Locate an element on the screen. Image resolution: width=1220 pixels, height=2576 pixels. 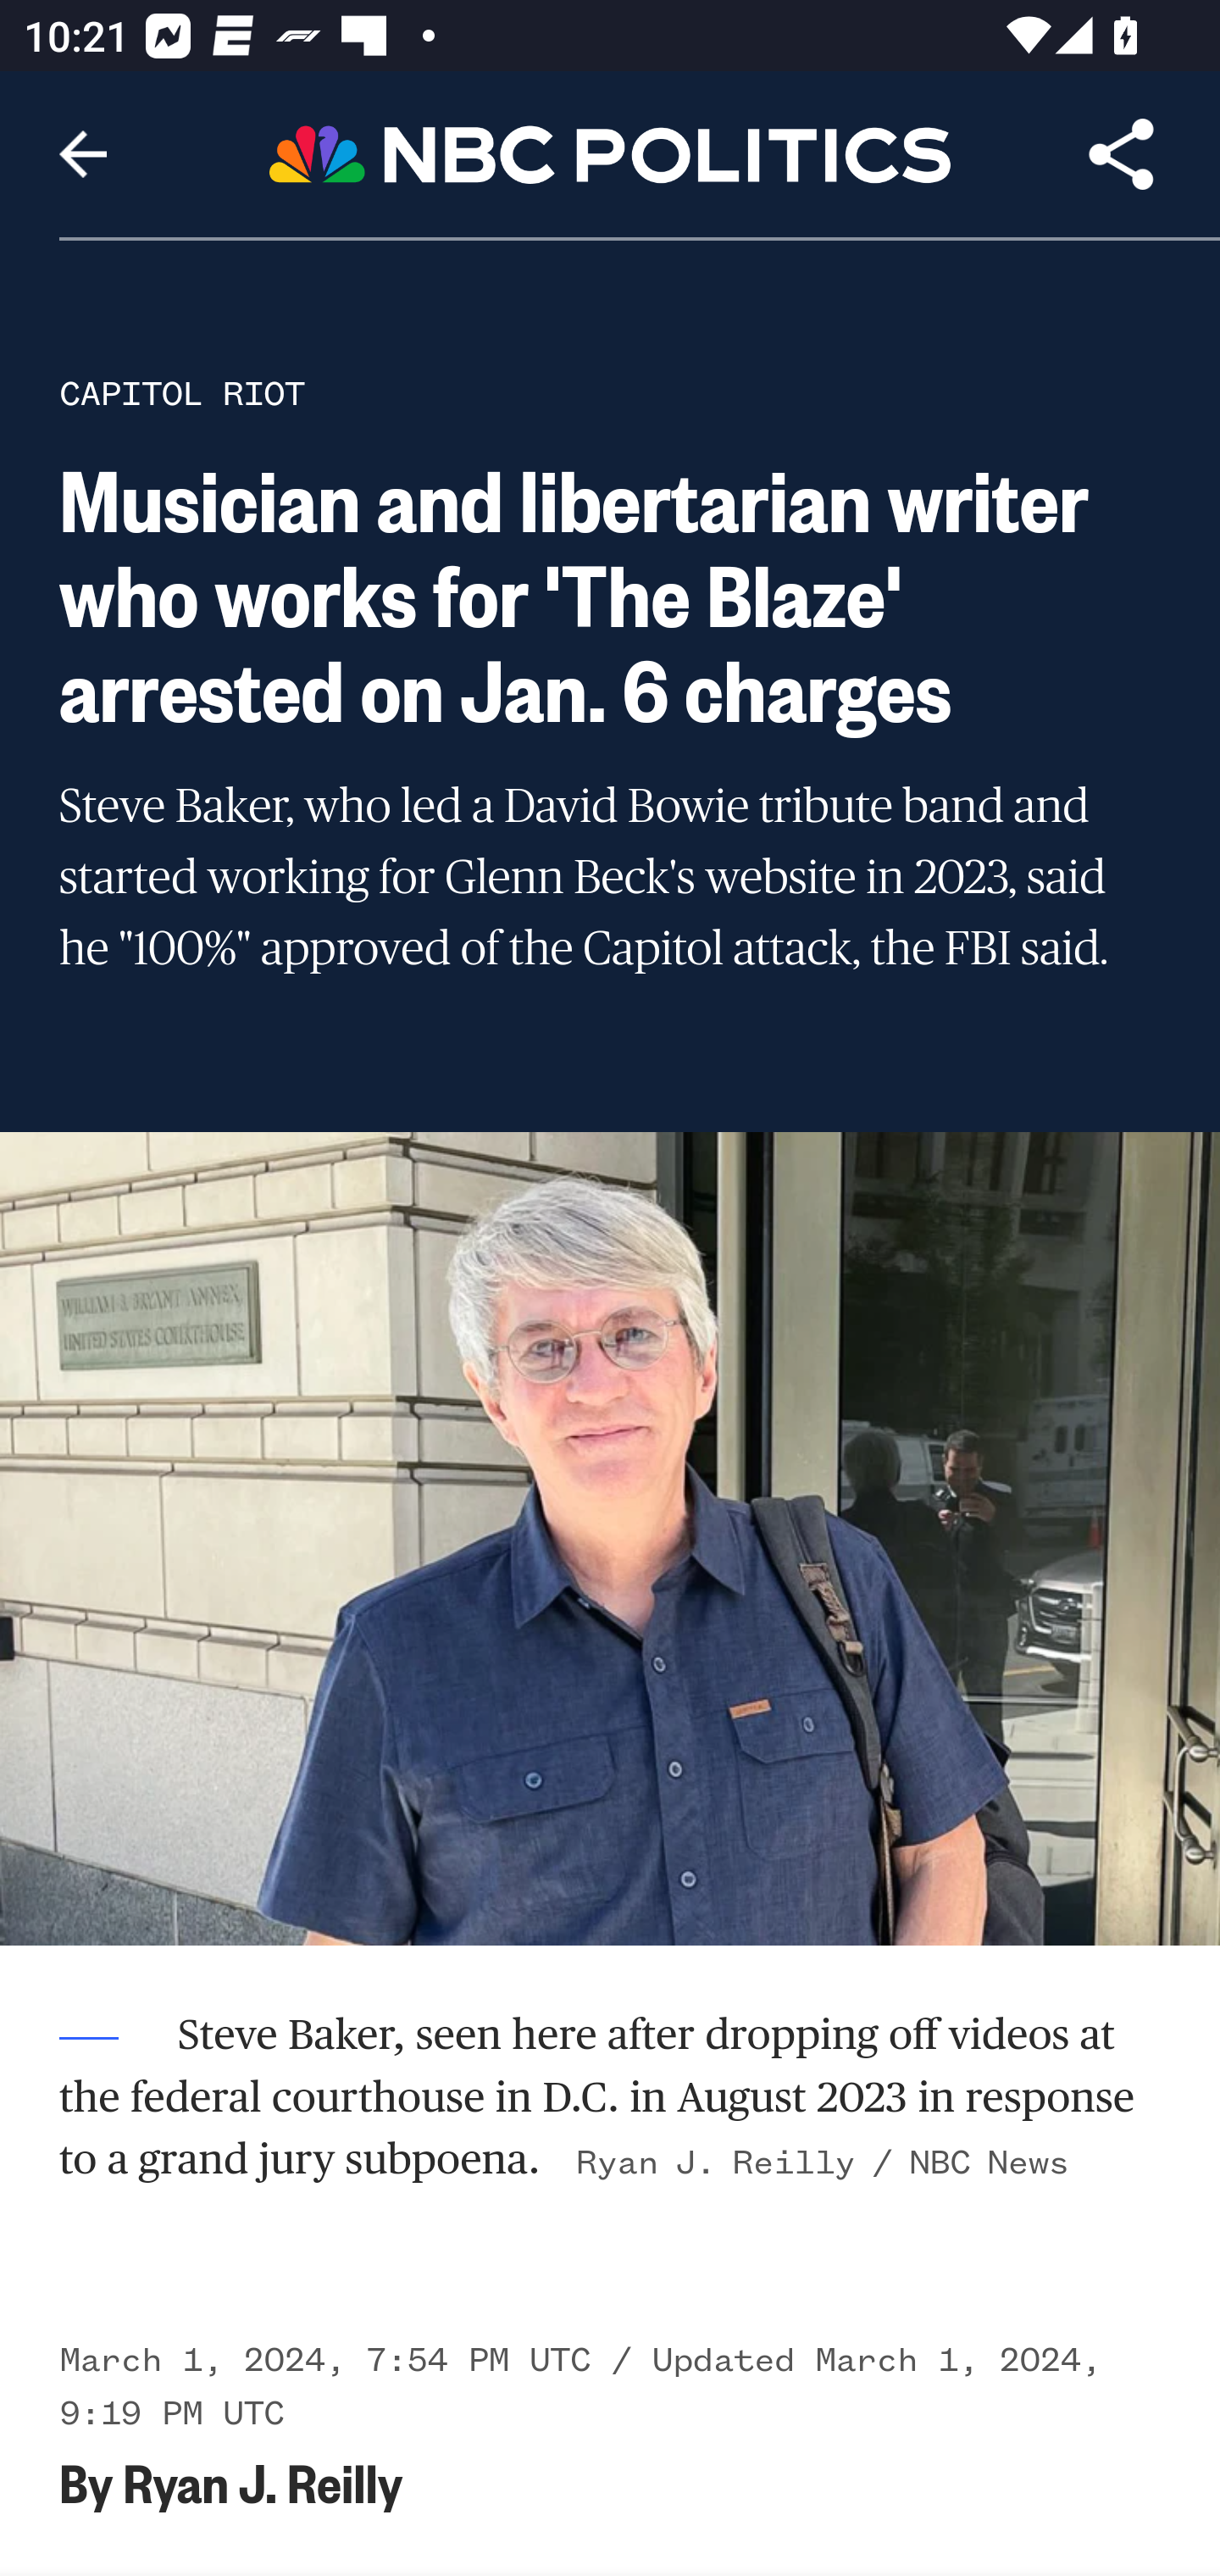
CAPITOL RIOT is located at coordinates (182, 393).